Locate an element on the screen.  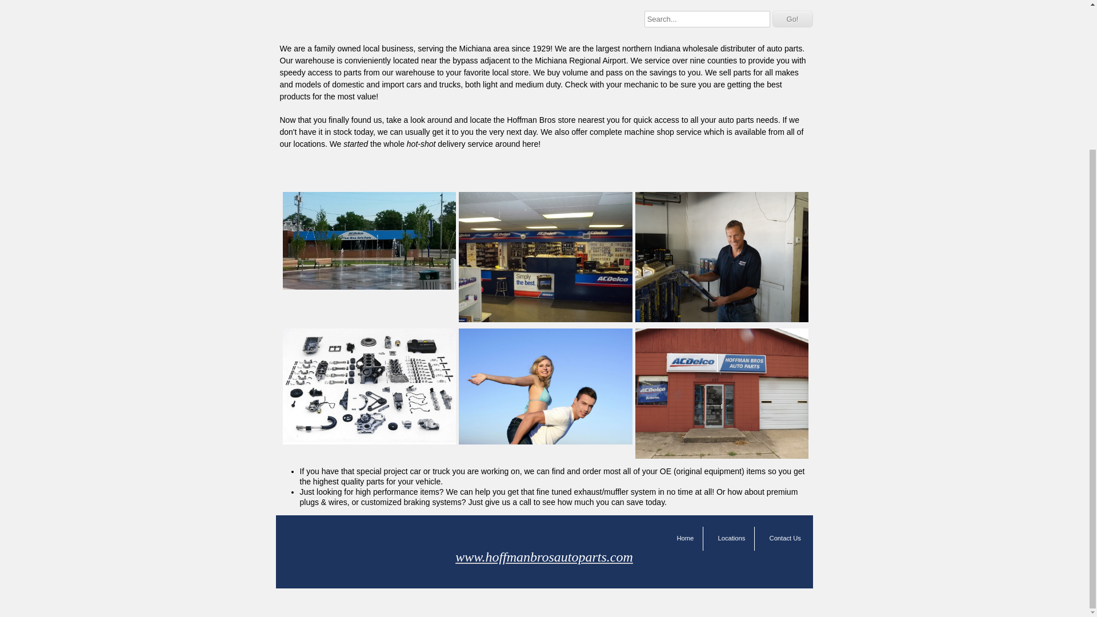
Exploded block is located at coordinates (369, 440).